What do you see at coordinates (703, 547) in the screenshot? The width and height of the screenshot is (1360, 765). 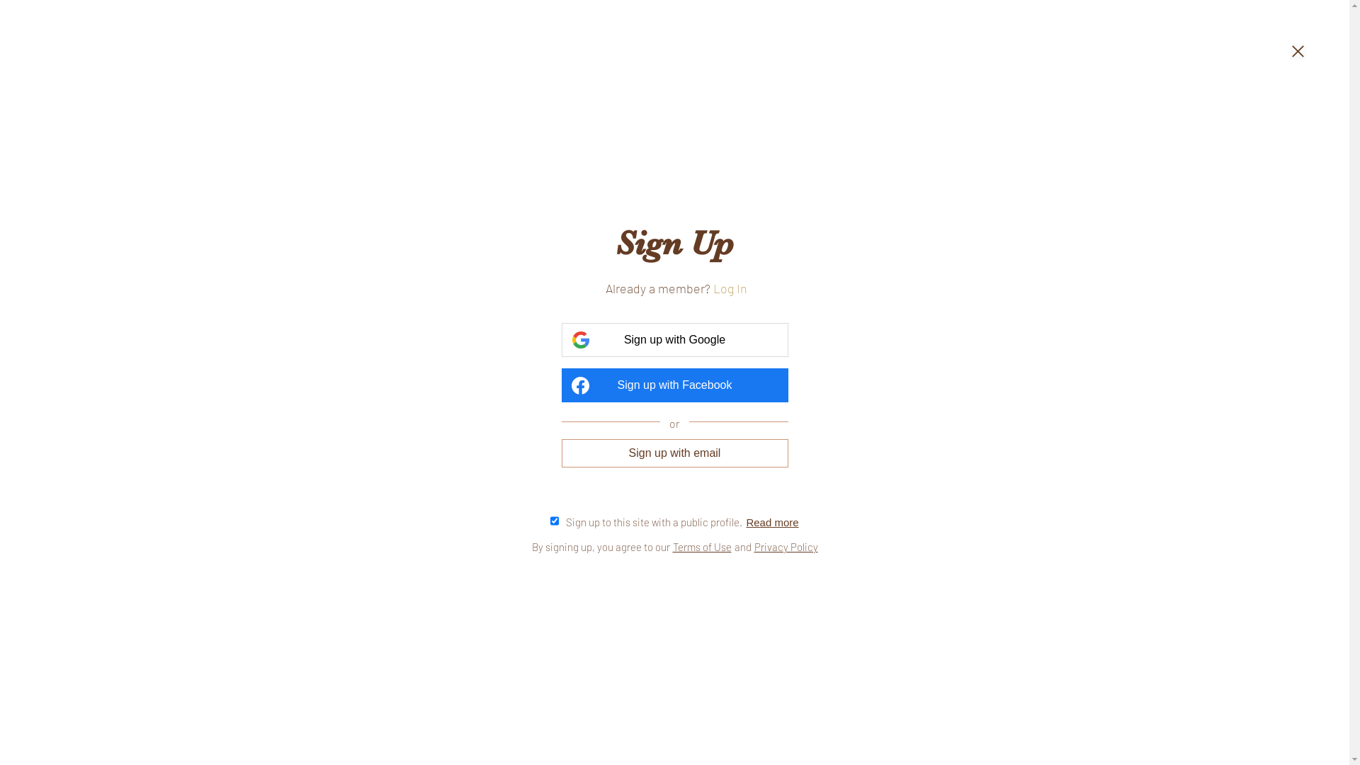 I see `Terms of Use` at bounding box center [703, 547].